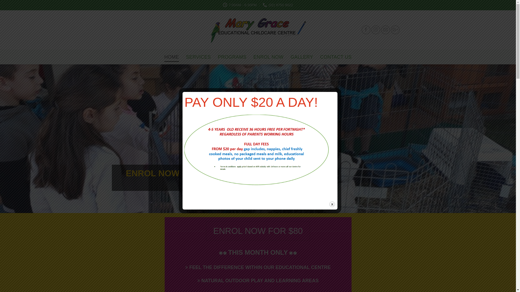  What do you see at coordinates (336, 57) in the screenshot?
I see `CONTACT US` at bounding box center [336, 57].